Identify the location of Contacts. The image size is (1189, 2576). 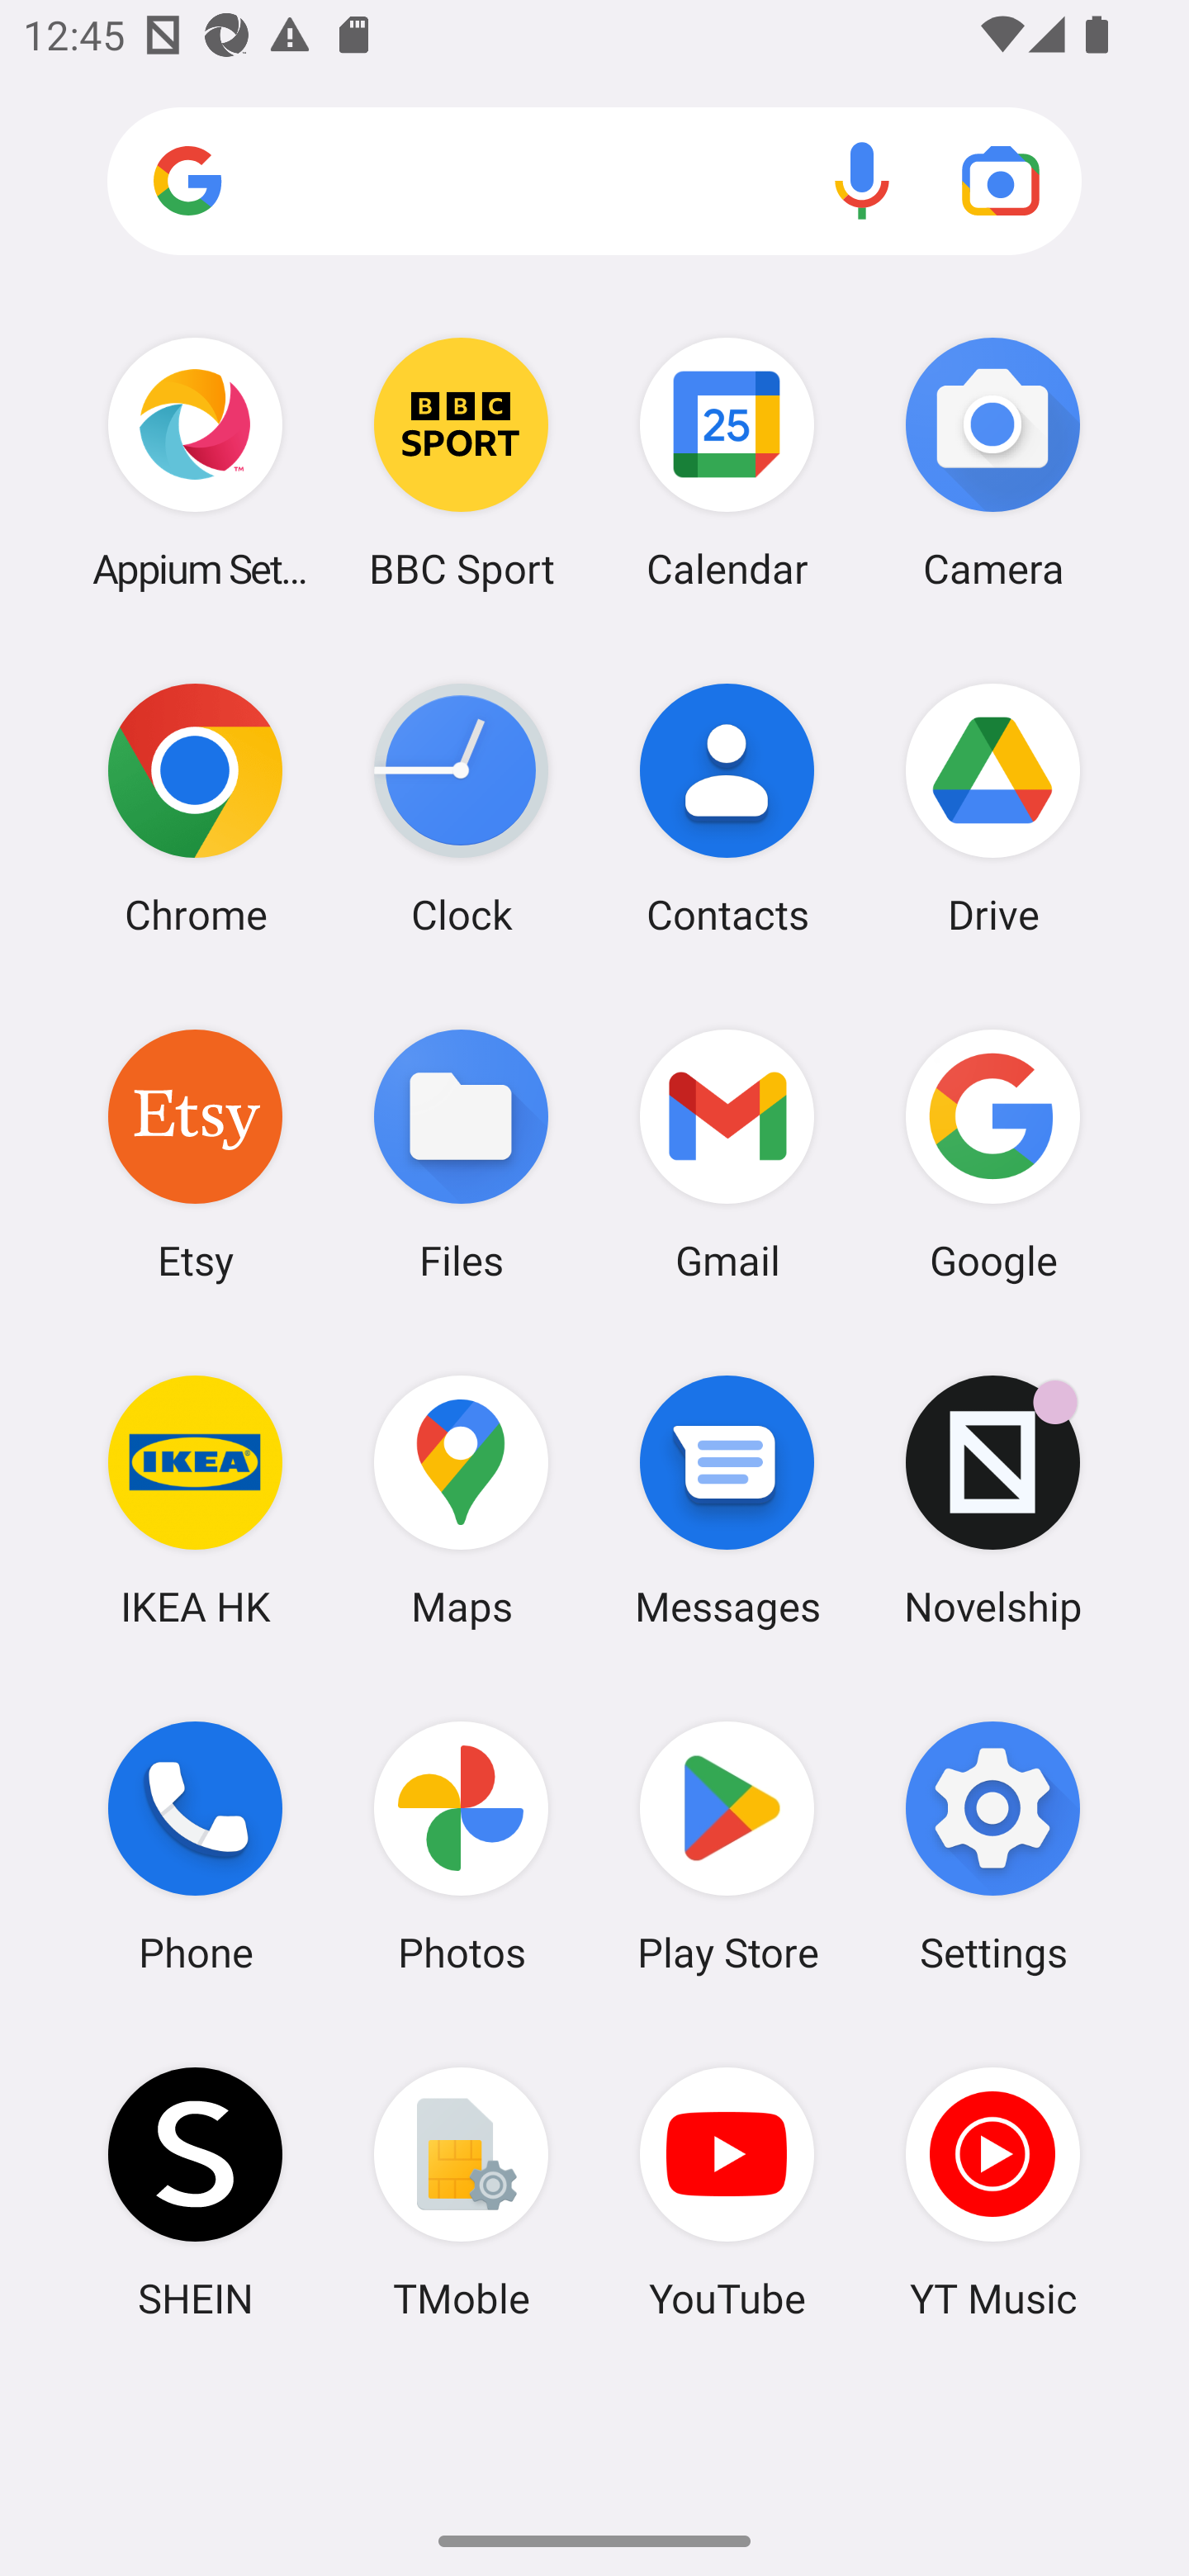
(727, 808).